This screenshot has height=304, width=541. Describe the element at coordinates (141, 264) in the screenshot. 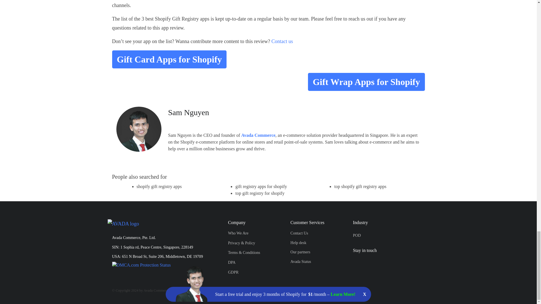

I see `DMCA.com Protection Status` at that location.